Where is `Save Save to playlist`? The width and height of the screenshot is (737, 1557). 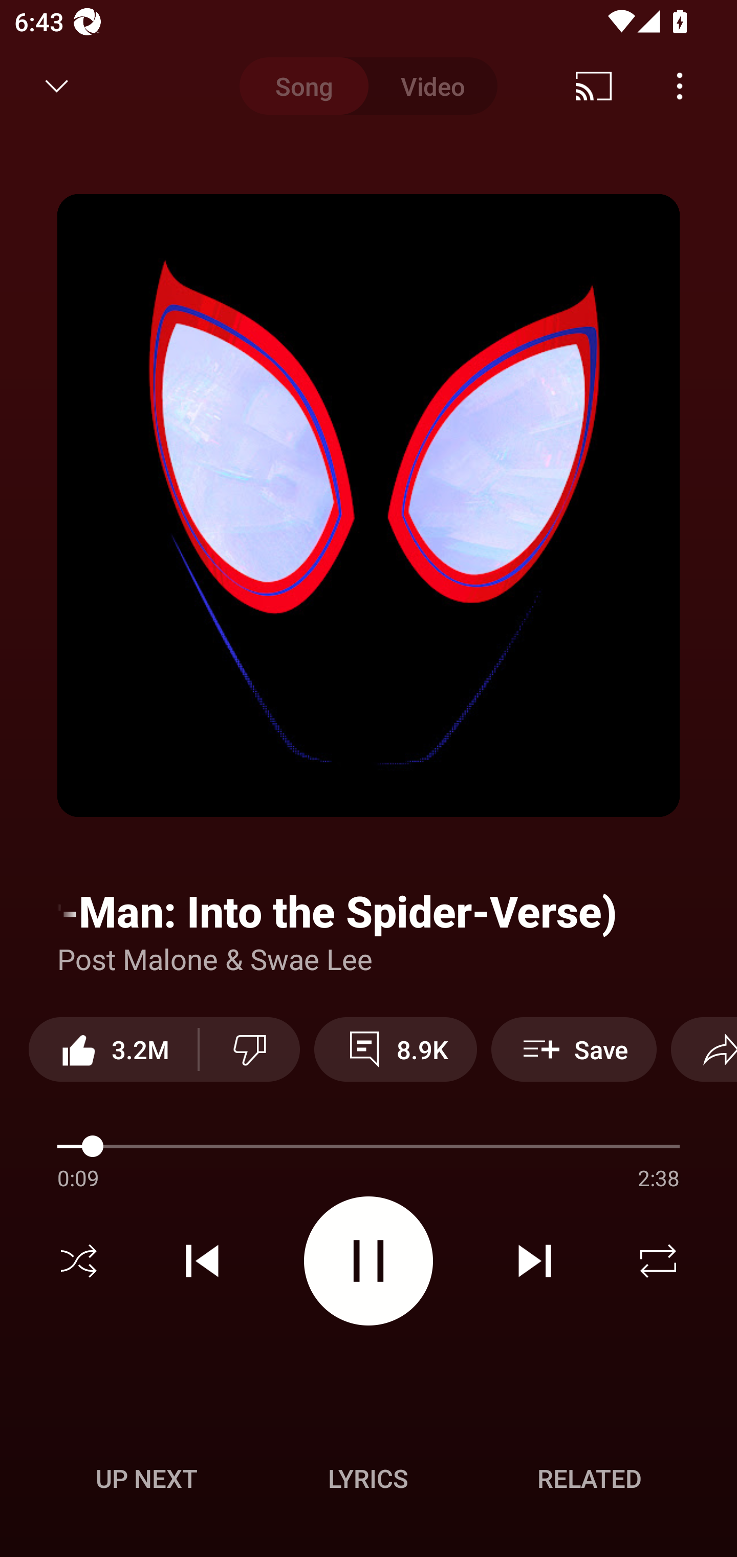 Save Save to playlist is located at coordinates (574, 1049).